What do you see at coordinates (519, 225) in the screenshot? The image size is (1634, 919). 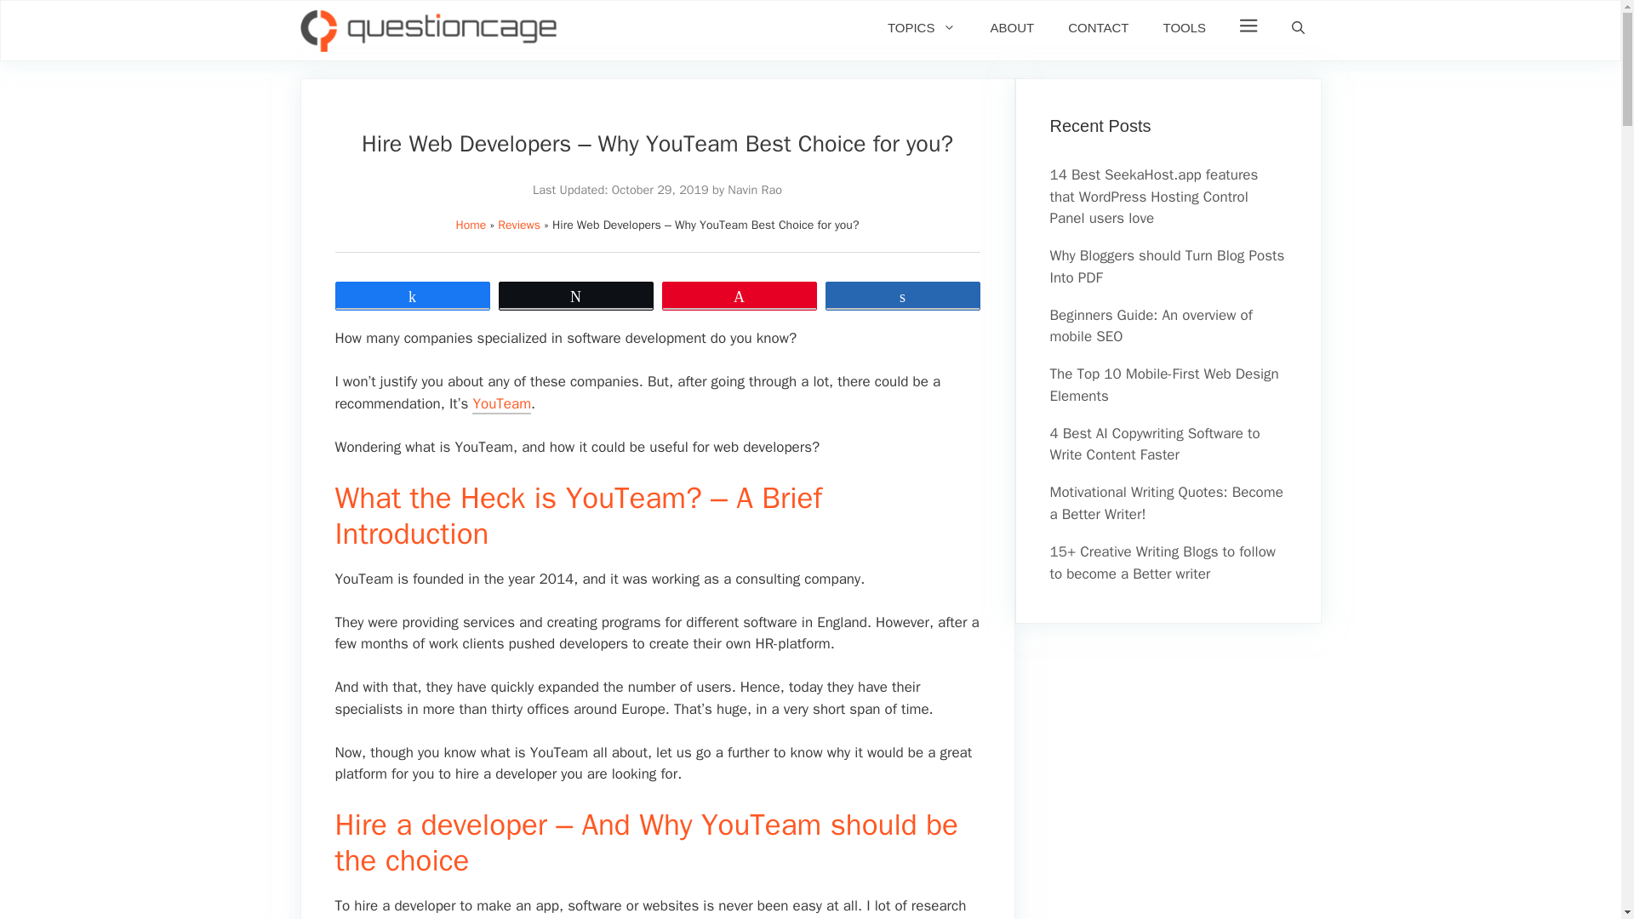 I see `Reviews` at bounding box center [519, 225].